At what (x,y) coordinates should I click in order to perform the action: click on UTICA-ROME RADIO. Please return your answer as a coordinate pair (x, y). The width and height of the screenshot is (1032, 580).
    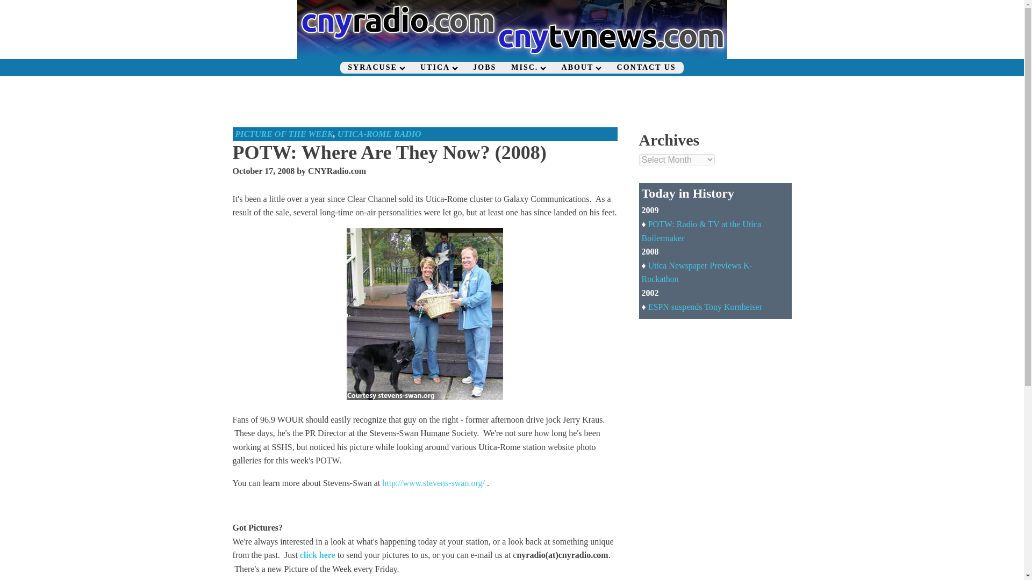
    Looking at the image, I should click on (379, 134).